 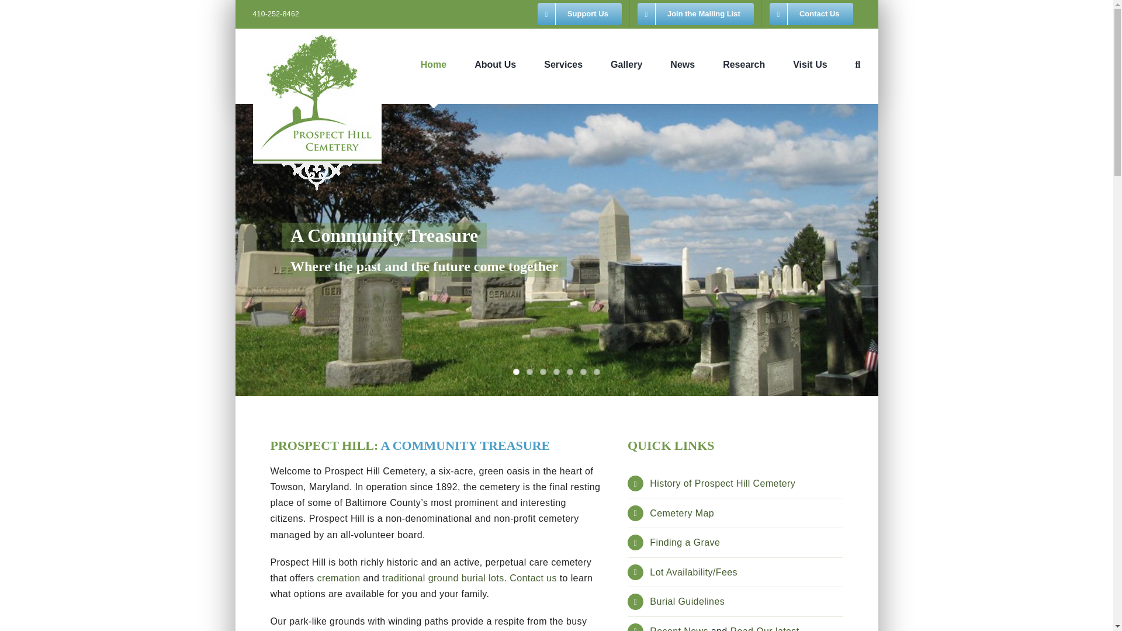 What do you see at coordinates (496, 64) in the screenshot?
I see `About Us` at bounding box center [496, 64].